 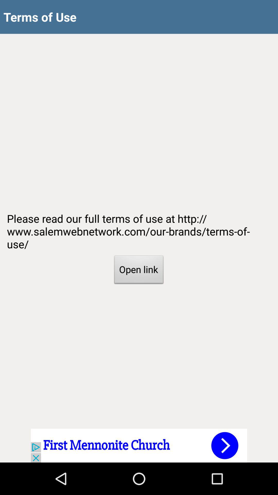 What do you see at coordinates (139, 445) in the screenshot?
I see `advertising area` at bounding box center [139, 445].